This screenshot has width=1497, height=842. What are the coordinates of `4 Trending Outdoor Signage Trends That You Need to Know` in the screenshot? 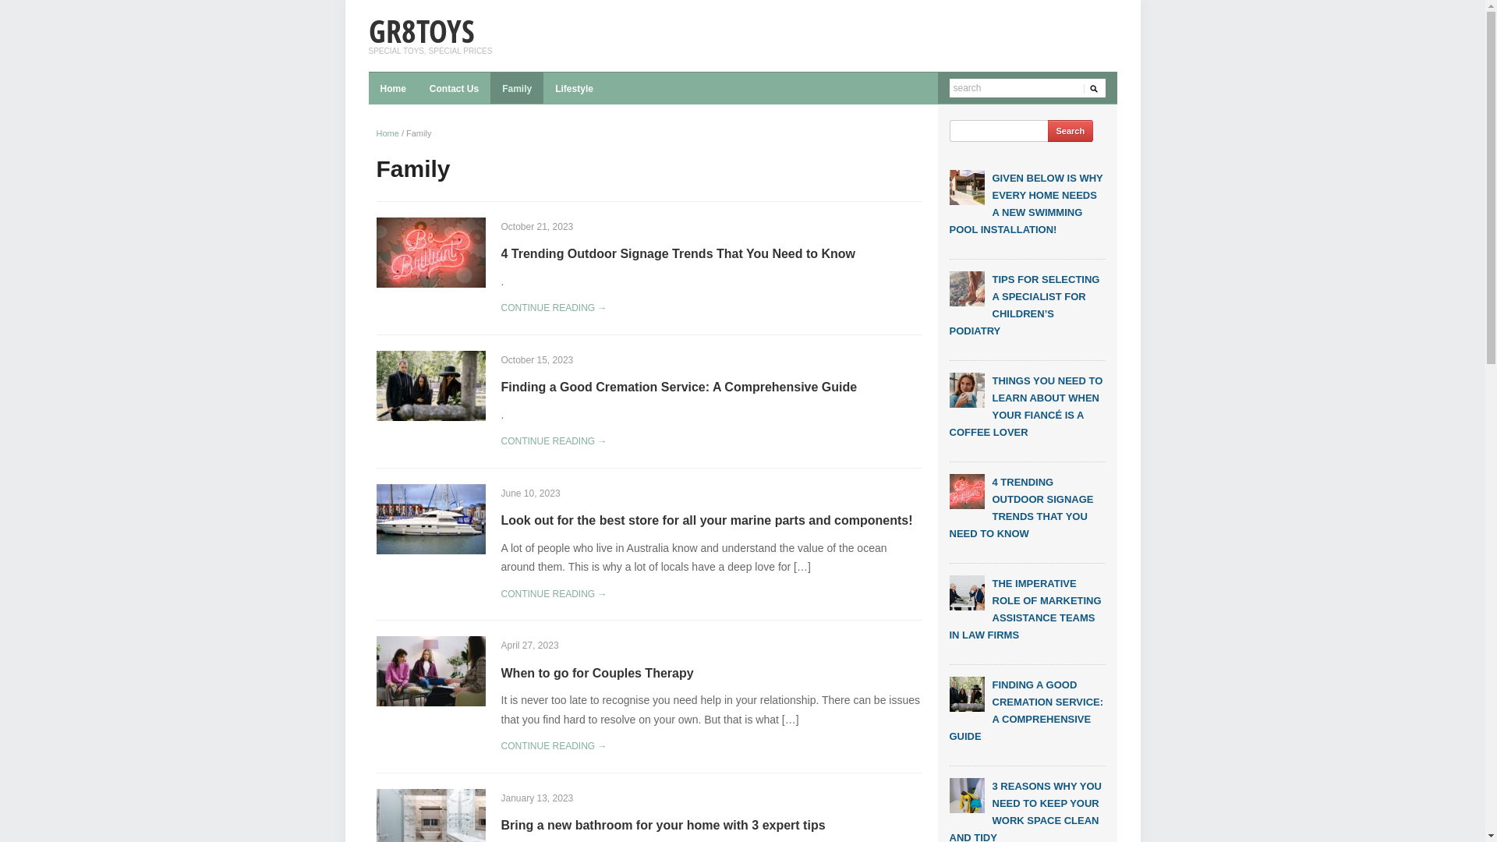 It's located at (678, 254).